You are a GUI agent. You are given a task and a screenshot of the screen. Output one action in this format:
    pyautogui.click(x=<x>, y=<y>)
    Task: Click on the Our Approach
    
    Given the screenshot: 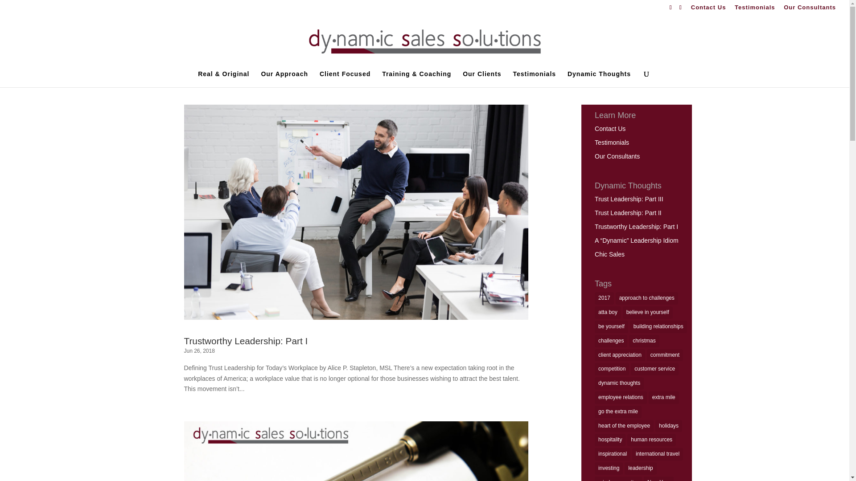 What is the action you would take?
    pyautogui.click(x=284, y=78)
    